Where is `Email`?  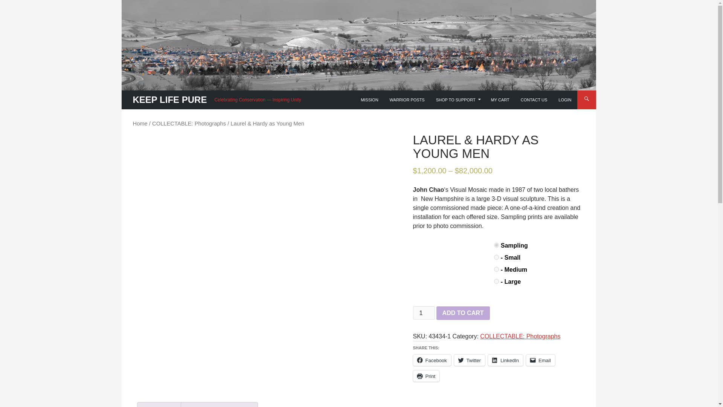
Email is located at coordinates (541, 360).